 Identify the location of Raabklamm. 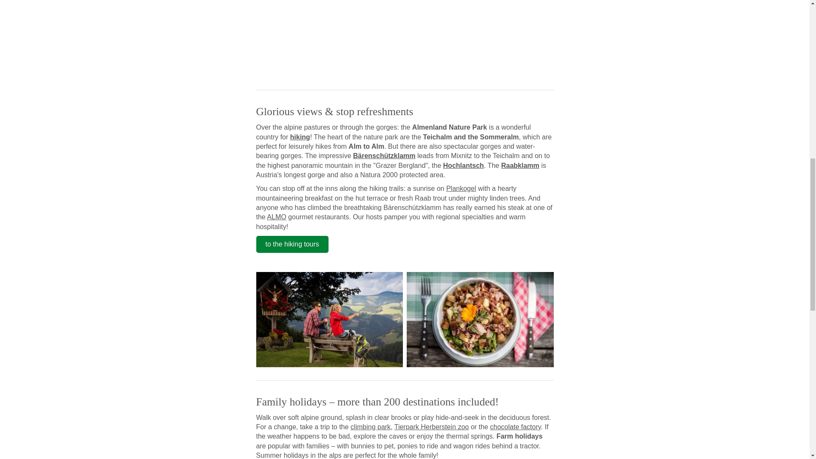
(520, 166).